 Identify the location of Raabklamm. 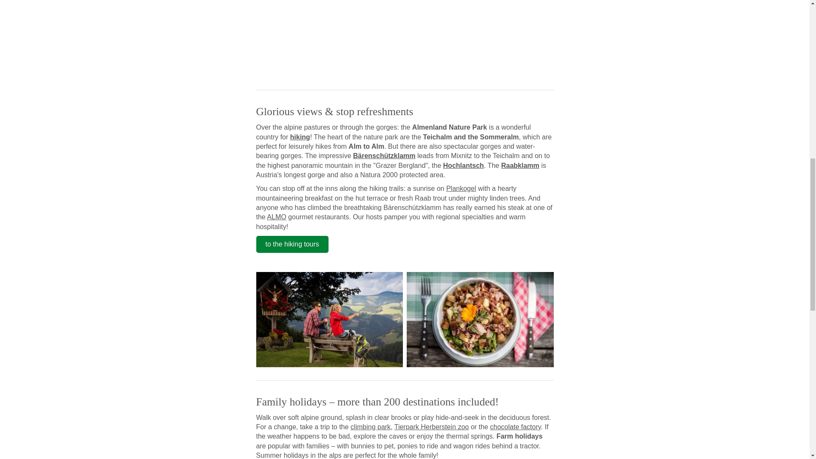
(520, 166).